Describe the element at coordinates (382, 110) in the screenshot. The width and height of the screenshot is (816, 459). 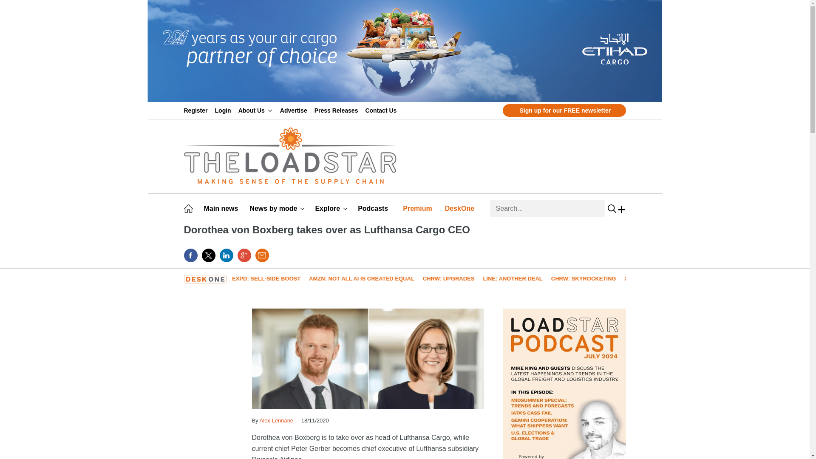
I see `Contact Us` at that location.